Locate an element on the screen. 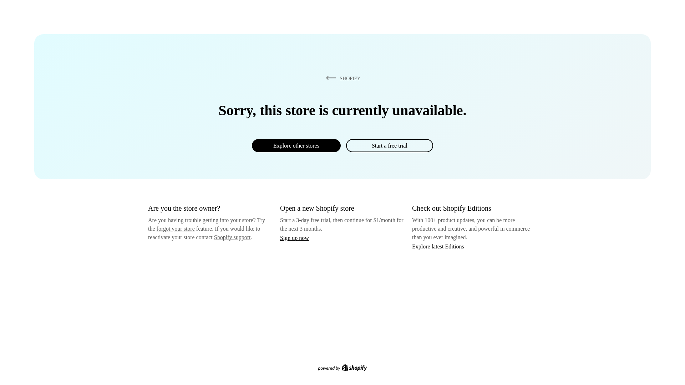 Image resolution: width=685 pixels, height=385 pixels. Start a free trial is located at coordinates (389, 145).